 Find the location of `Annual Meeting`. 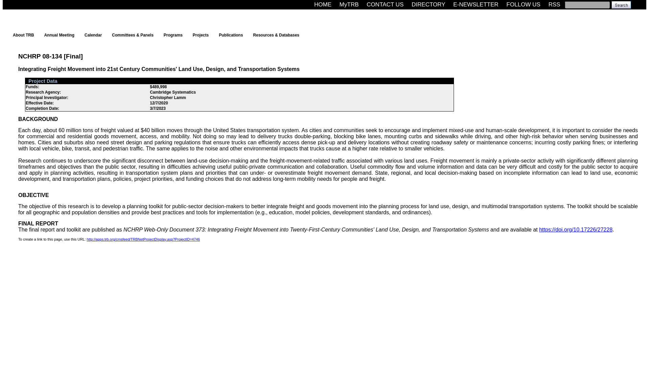

Annual Meeting is located at coordinates (61, 35).